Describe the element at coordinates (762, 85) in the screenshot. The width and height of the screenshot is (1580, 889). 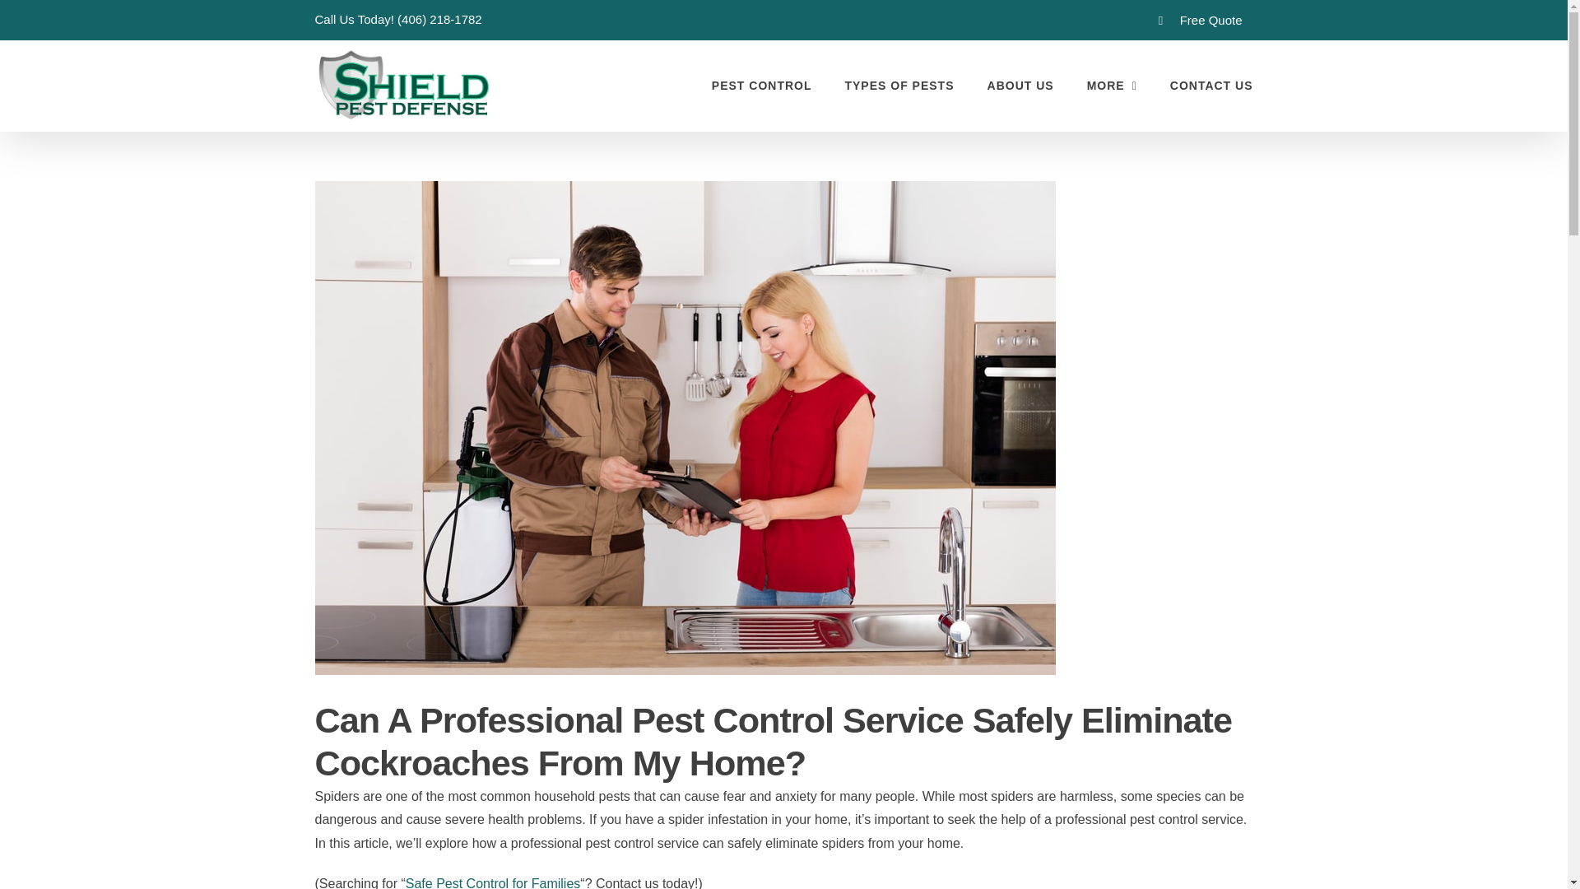
I see `PEST CONTROL` at that location.